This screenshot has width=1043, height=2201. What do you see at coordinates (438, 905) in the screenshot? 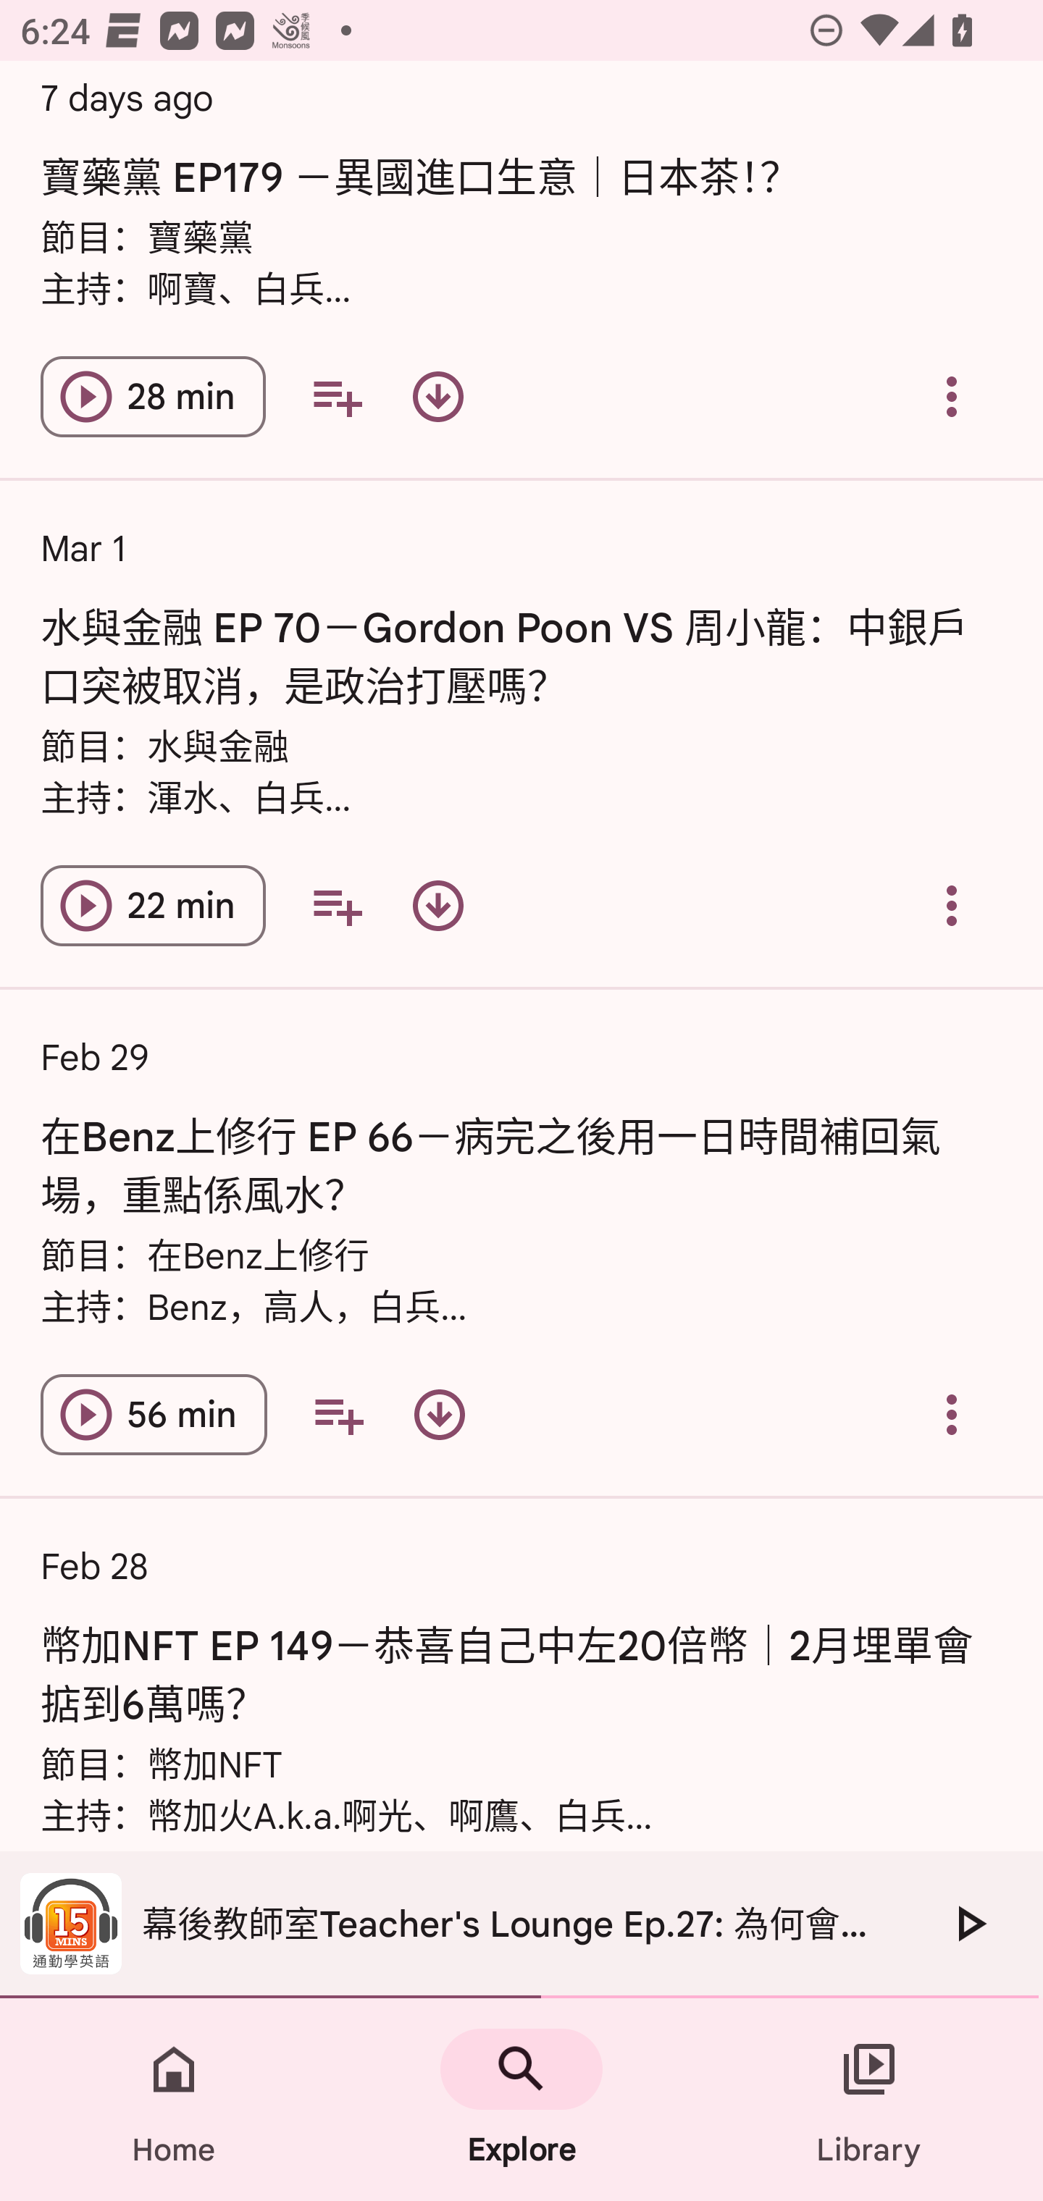
I see `Download episode` at bounding box center [438, 905].